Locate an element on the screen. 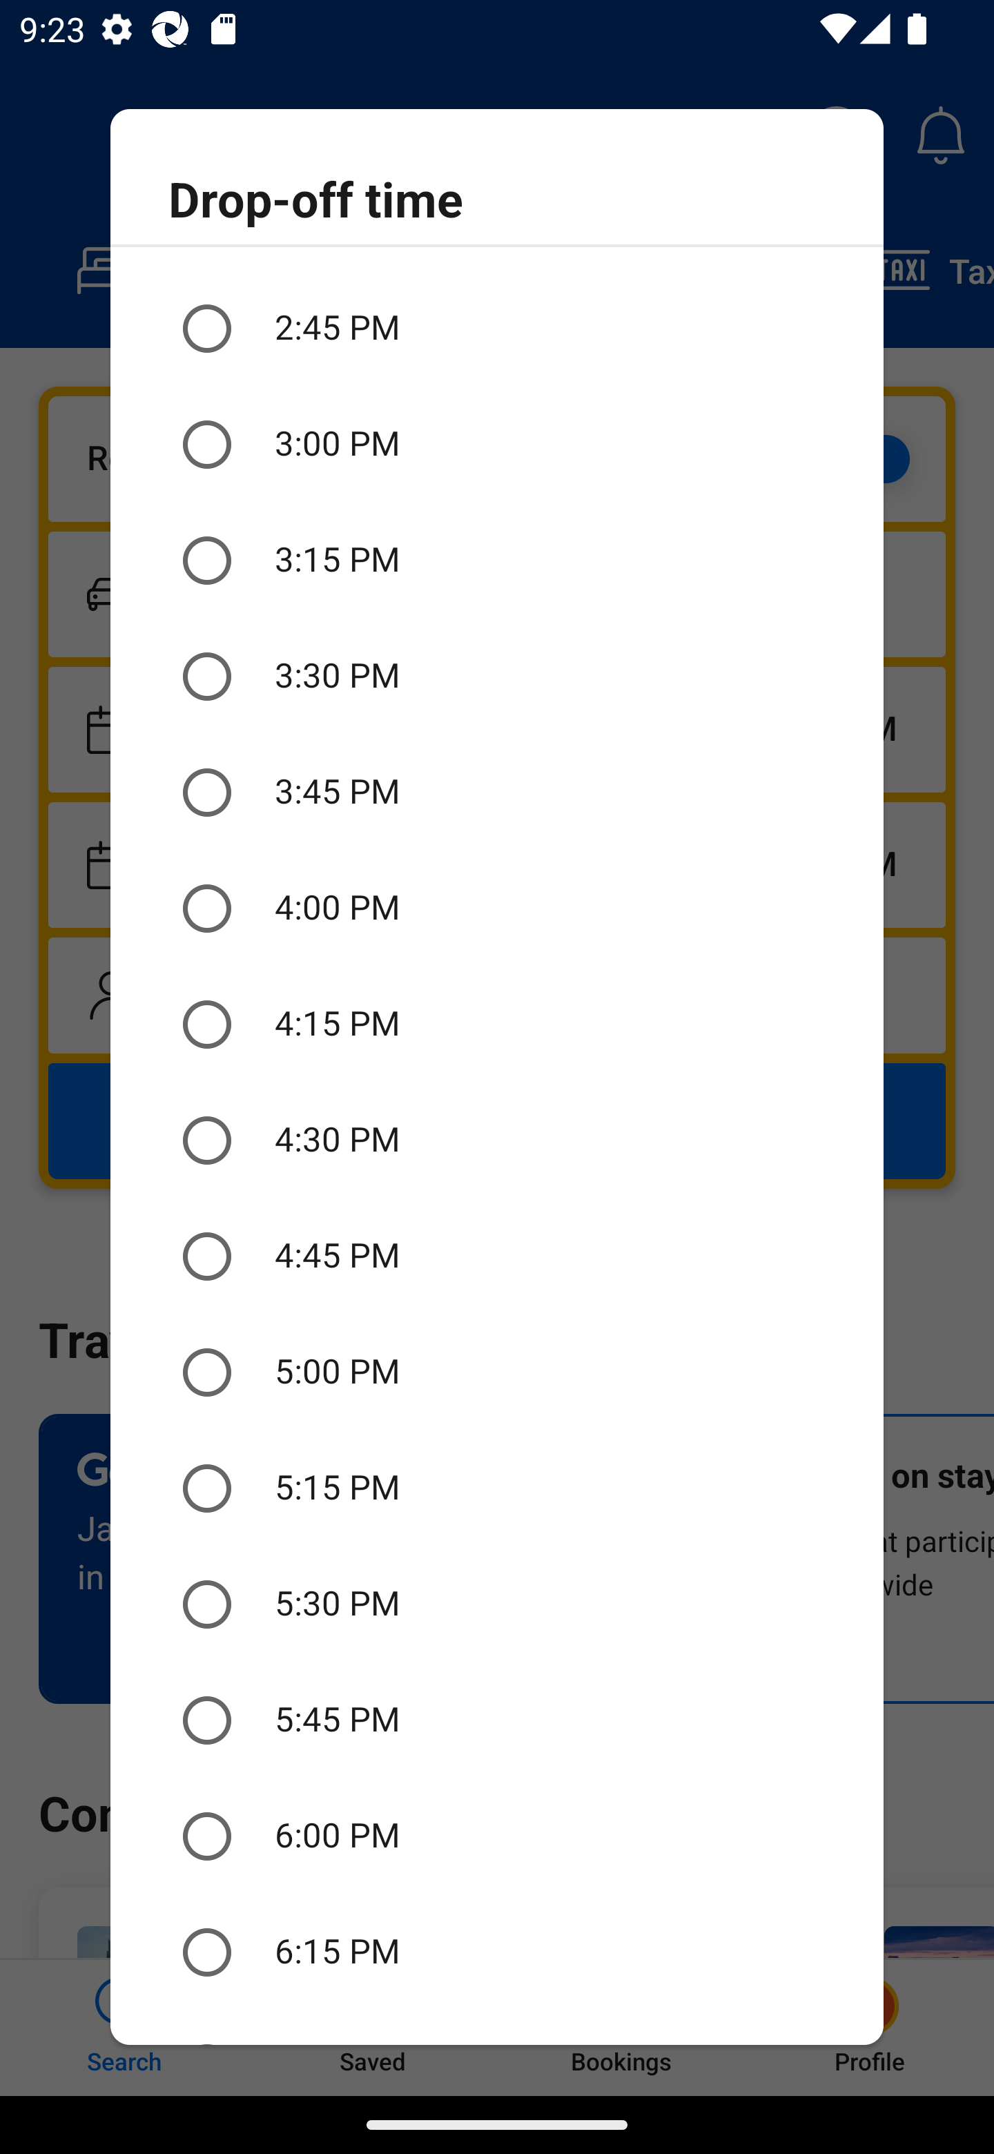  5:30 PM is located at coordinates (497, 1604).